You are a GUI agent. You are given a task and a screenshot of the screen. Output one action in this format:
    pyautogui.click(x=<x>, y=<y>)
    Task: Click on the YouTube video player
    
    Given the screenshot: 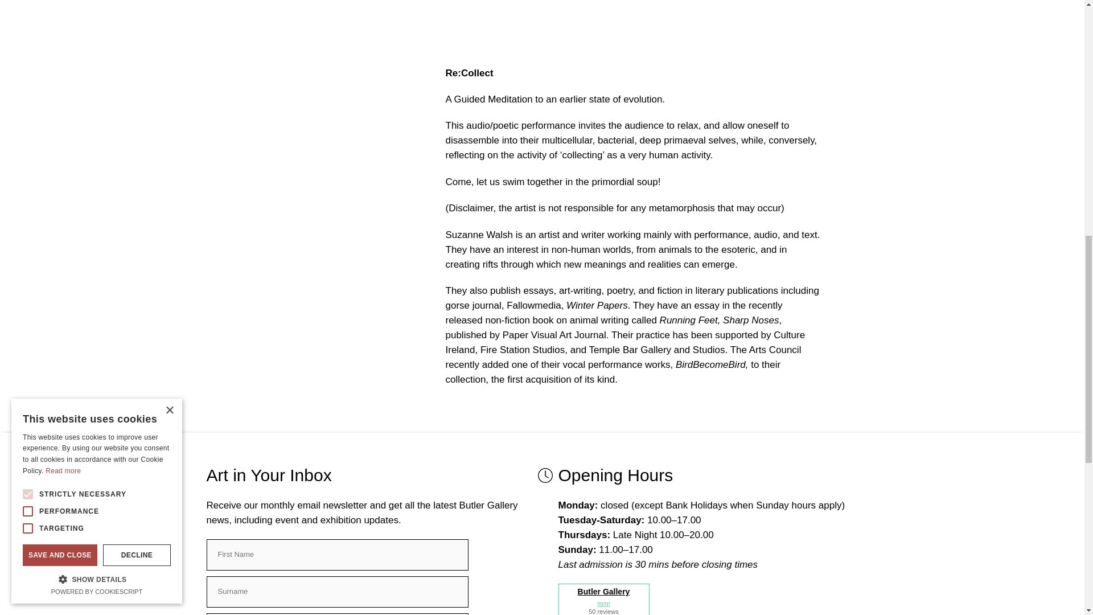 What is the action you would take?
    pyautogui.click(x=632, y=24)
    